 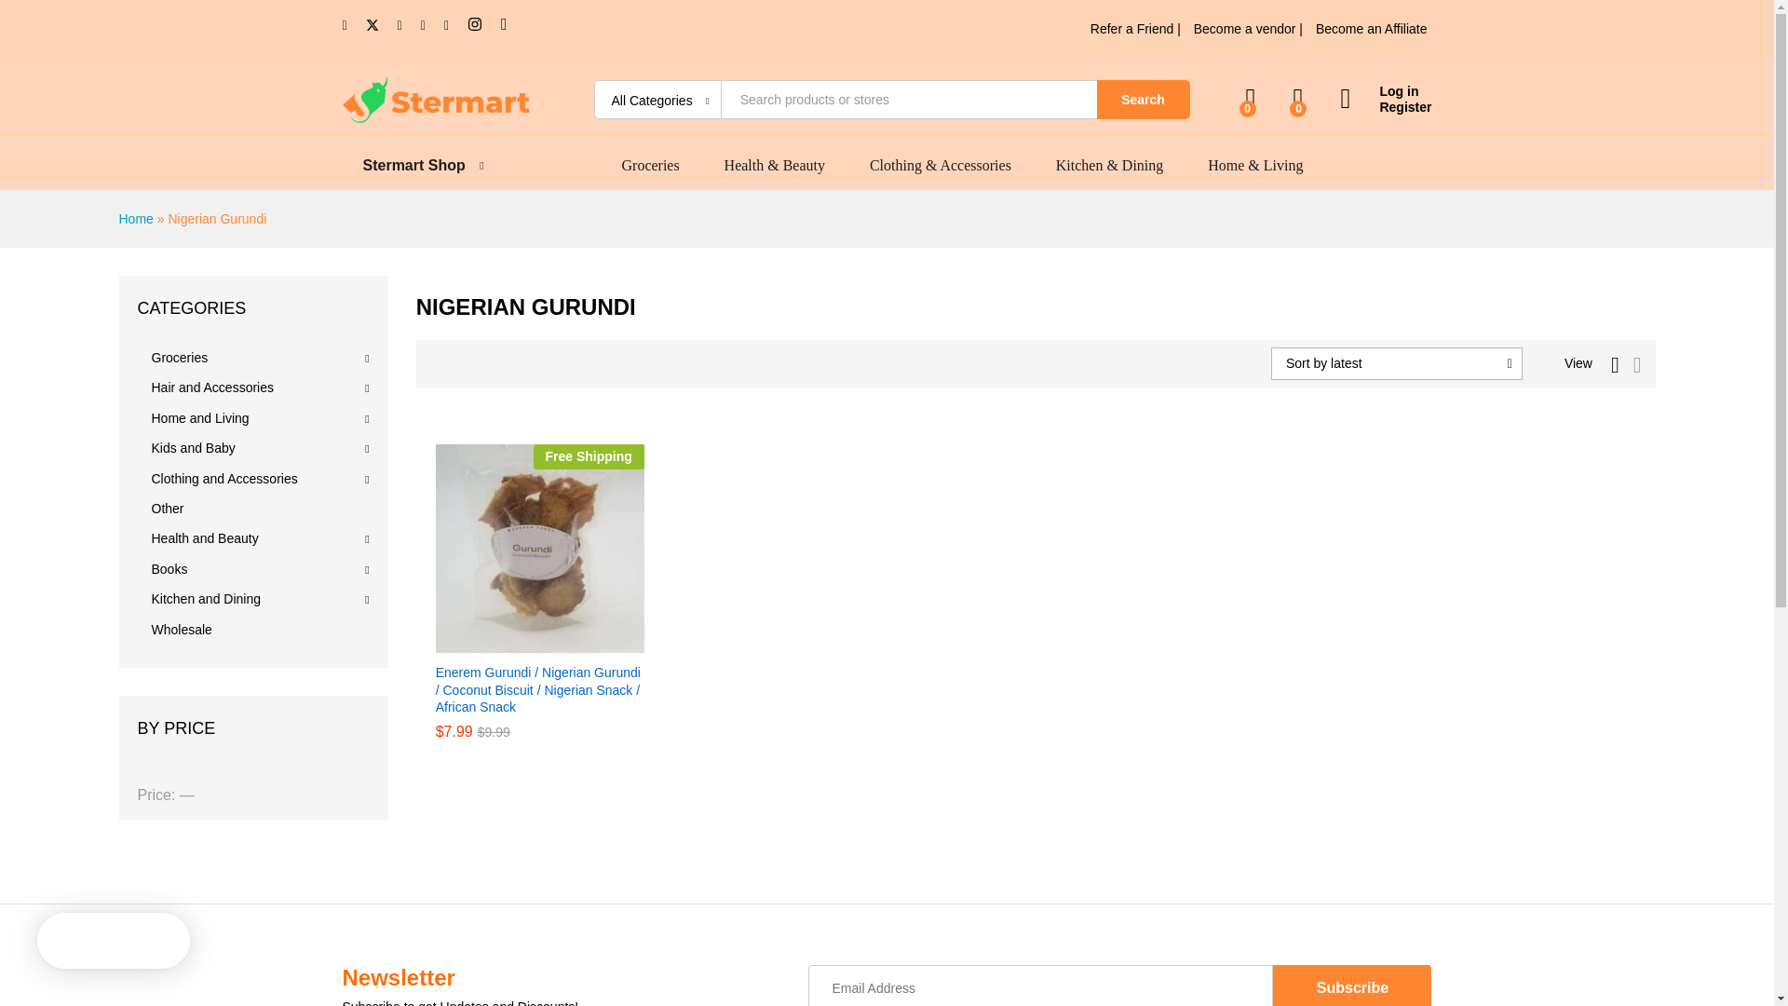 I want to click on Log in, so click(x=1386, y=91).